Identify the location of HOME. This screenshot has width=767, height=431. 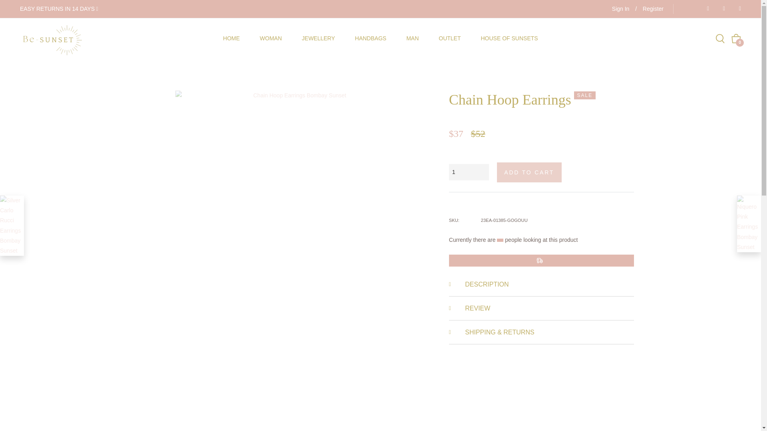
(231, 38).